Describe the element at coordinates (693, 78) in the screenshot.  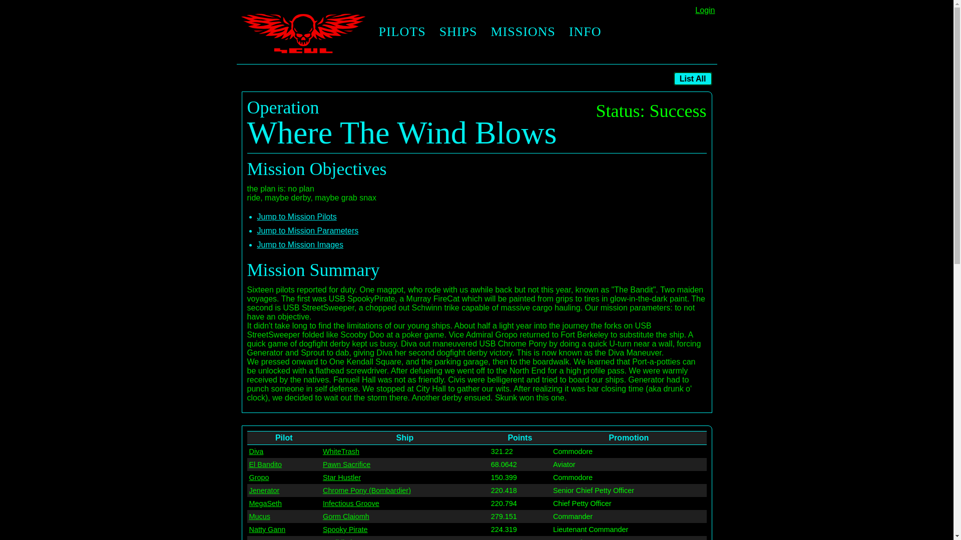
I see `List All` at that location.